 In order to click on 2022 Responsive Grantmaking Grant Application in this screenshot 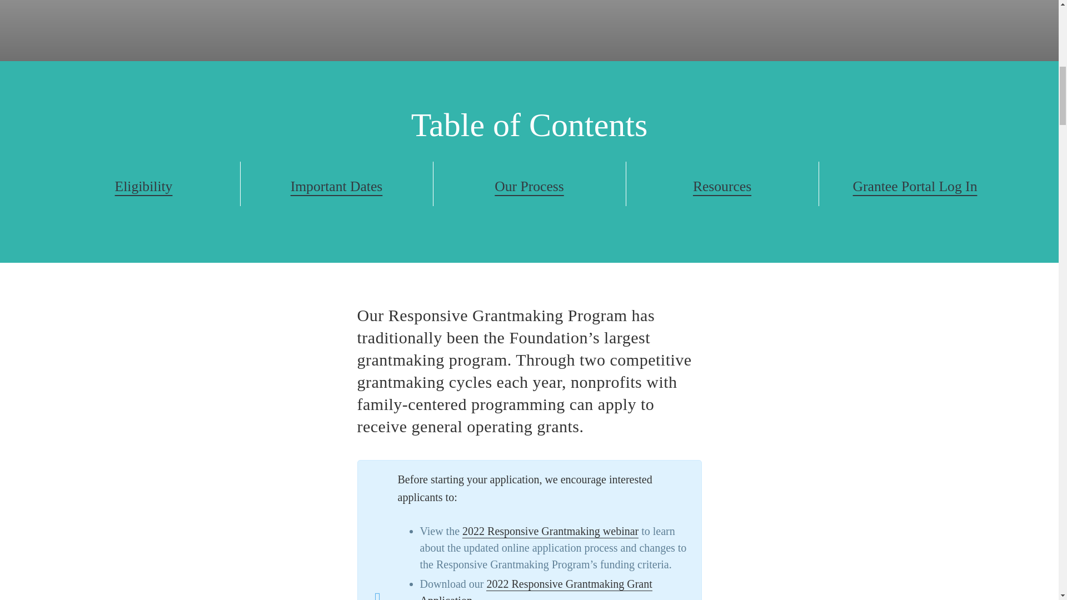, I will do `click(536, 589)`.